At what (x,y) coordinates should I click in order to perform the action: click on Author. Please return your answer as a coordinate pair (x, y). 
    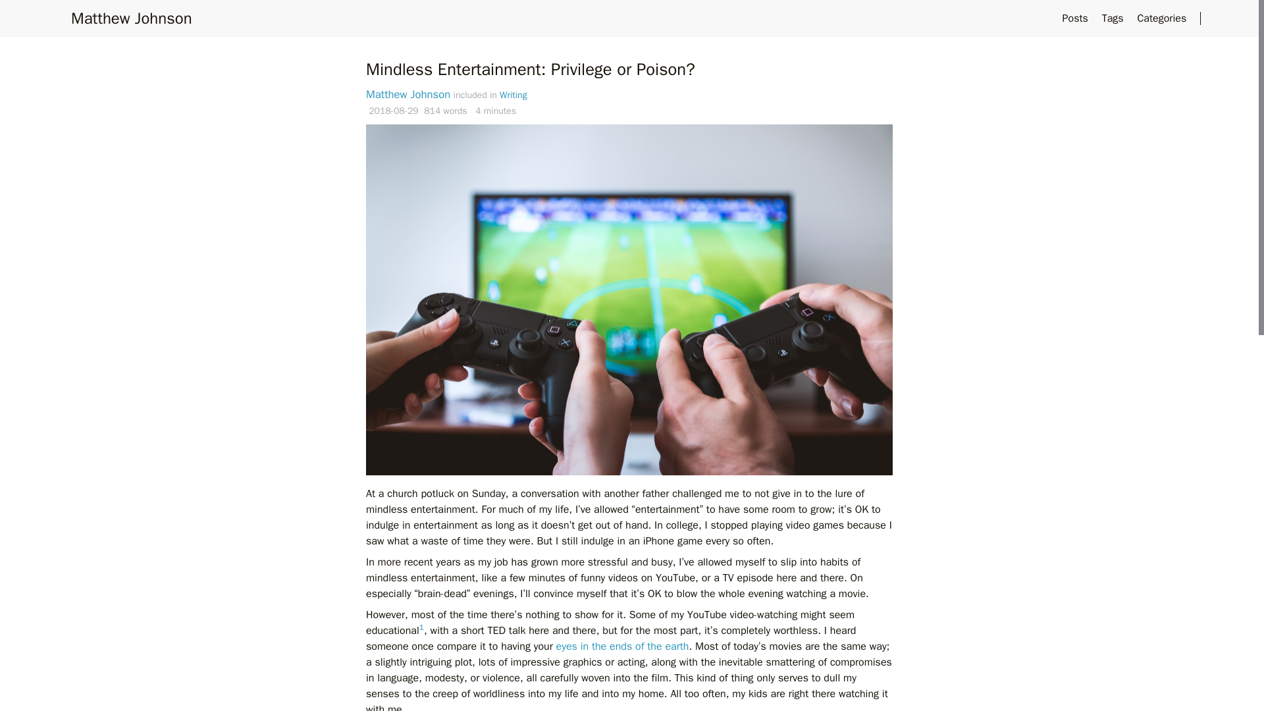
    Looking at the image, I should click on (408, 94).